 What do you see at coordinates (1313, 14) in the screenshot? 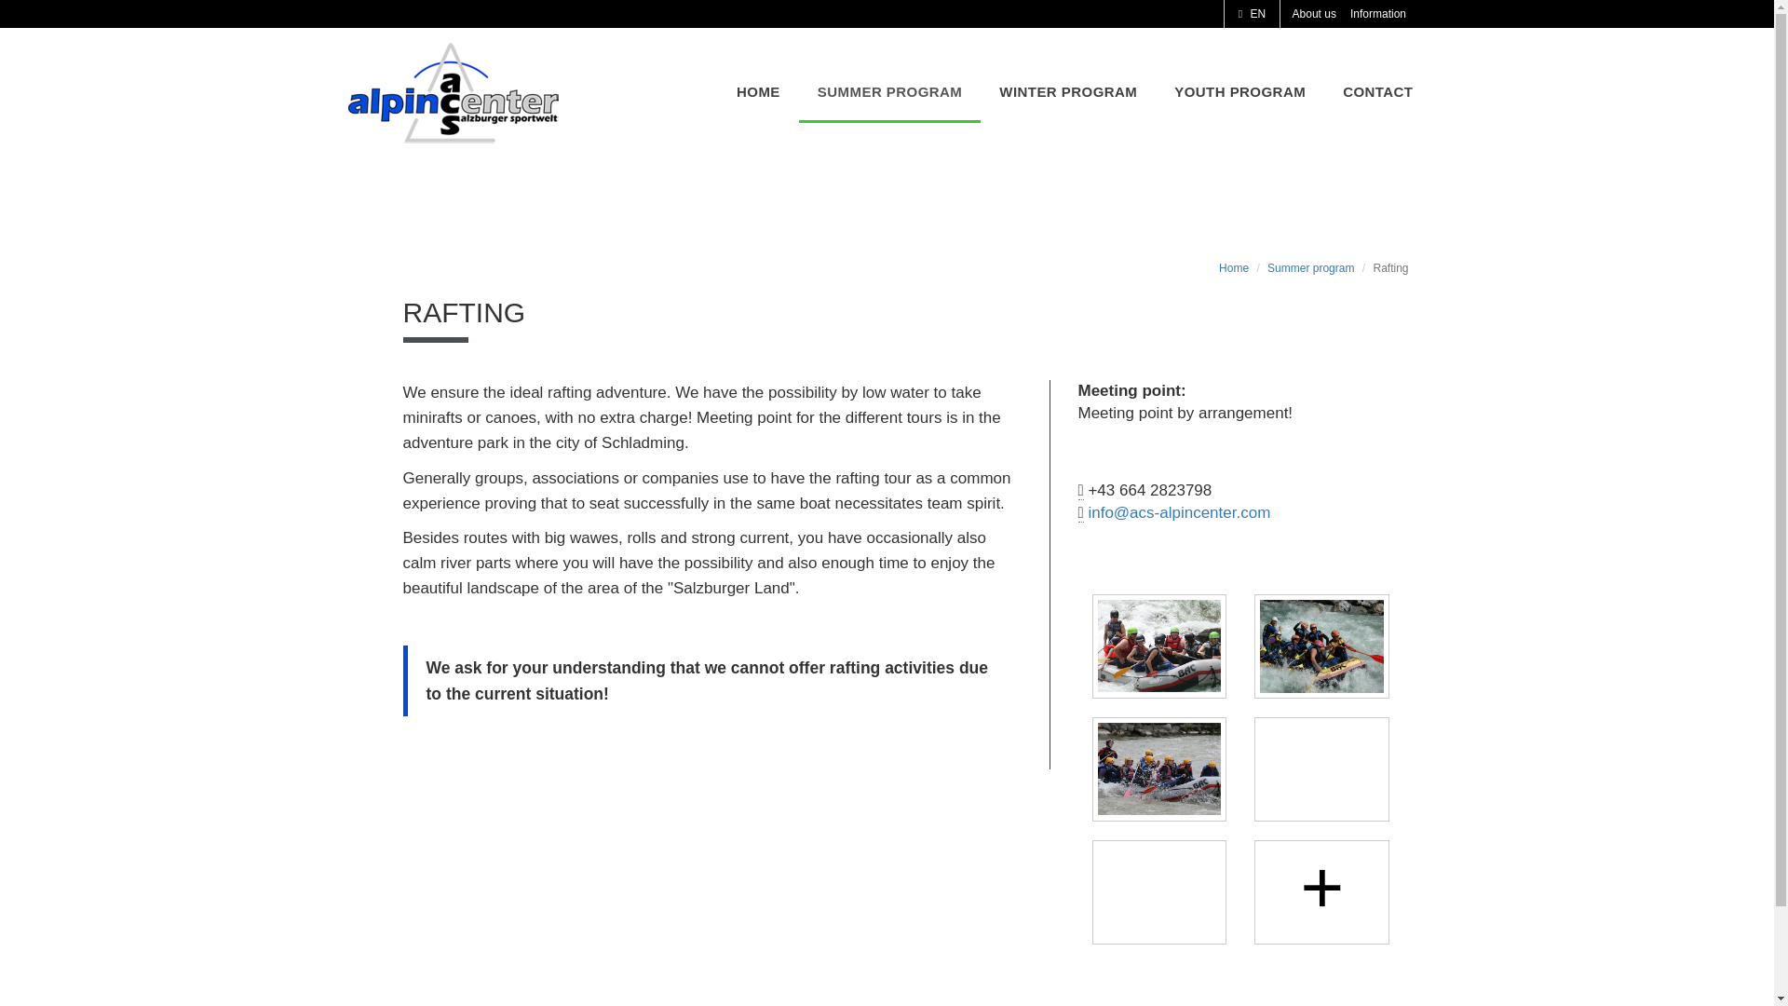
I see `About us` at bounding box center [1313, 14].